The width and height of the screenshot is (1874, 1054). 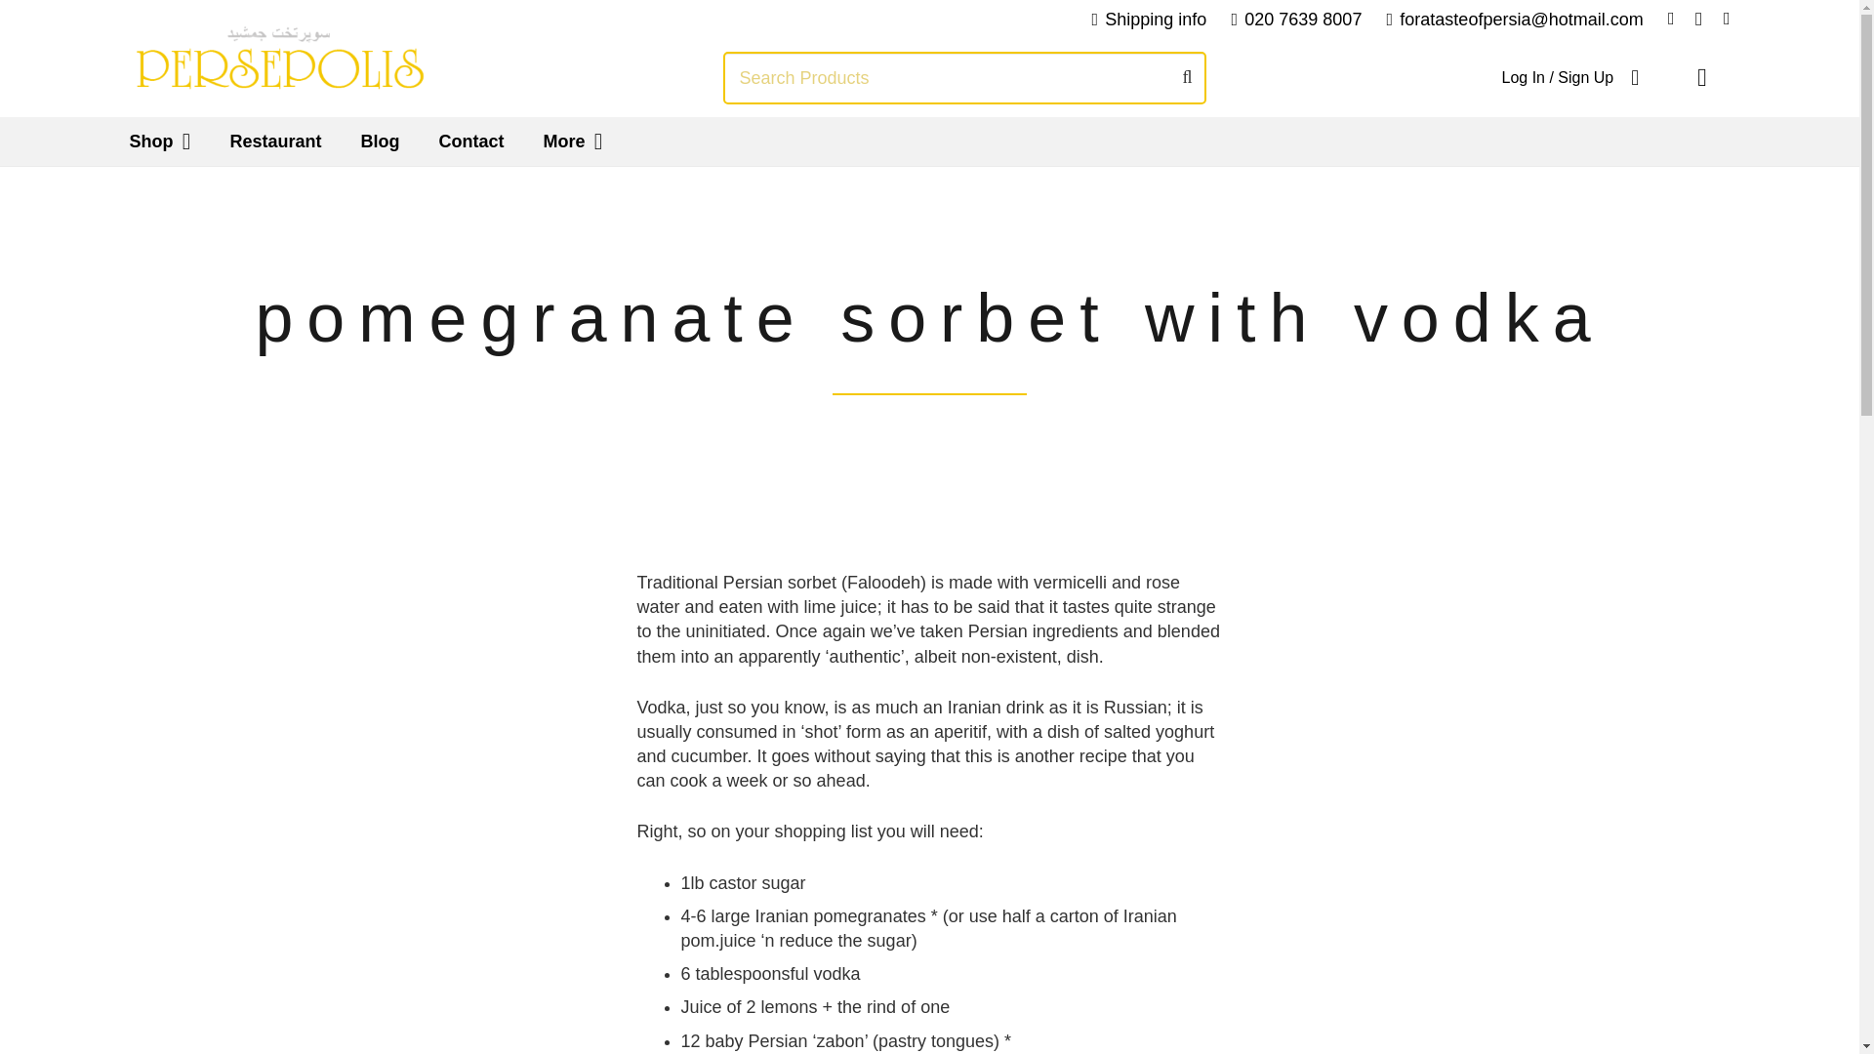 What do you see at coordinates (1148, 20) in the screenshot?
I see `Shipping info` at bounding box center [1148, 20].